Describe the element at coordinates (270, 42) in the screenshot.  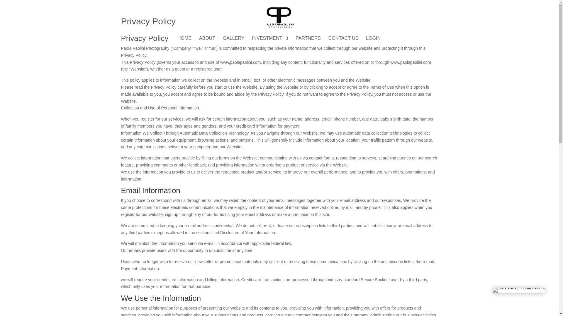
I see `INVESTMENT` at that location.